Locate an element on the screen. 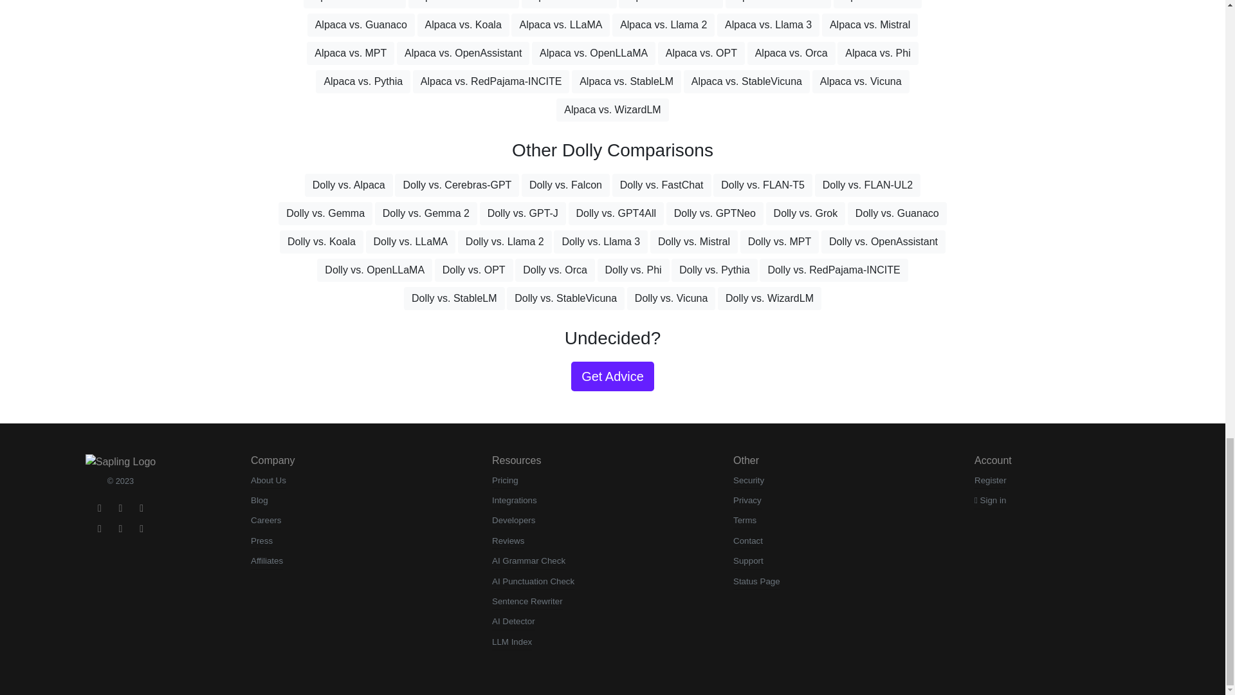 The width and height of the screenshot is (1235, 695). Alpaca vs. GPT-J is located at coordinates (569, 4).